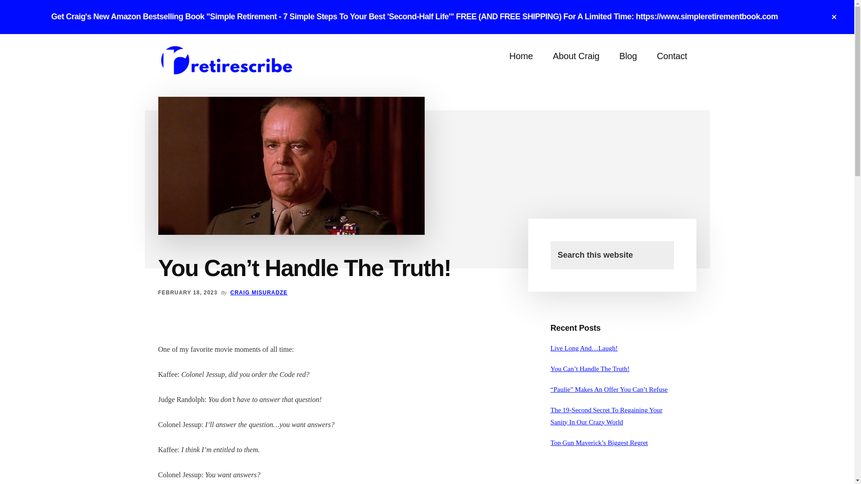 The height and width of the screenshot is (484, 861). What do you see at coordinates (225, 61) in the screenshot?
I see `retirescribe.com` at bounding box center [225, 61].